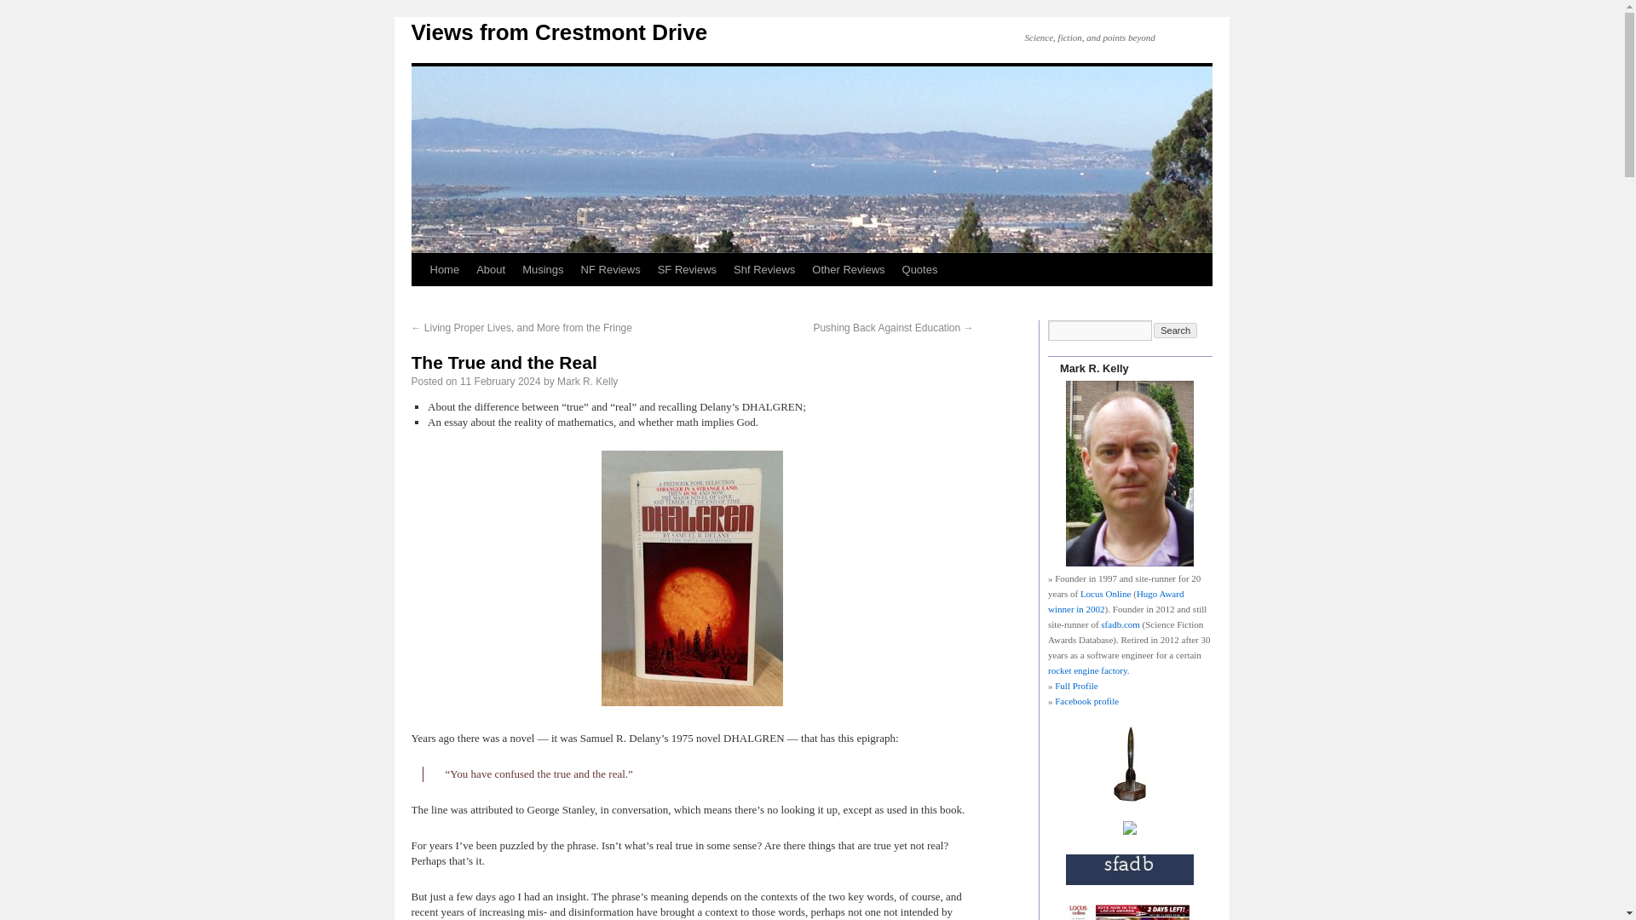 Image resolution: width=1636 pixels, height=920 pixels. What do you see at coordinates (491, 269) in the screenshot?
I see `About` at bounding box center [491, 269].